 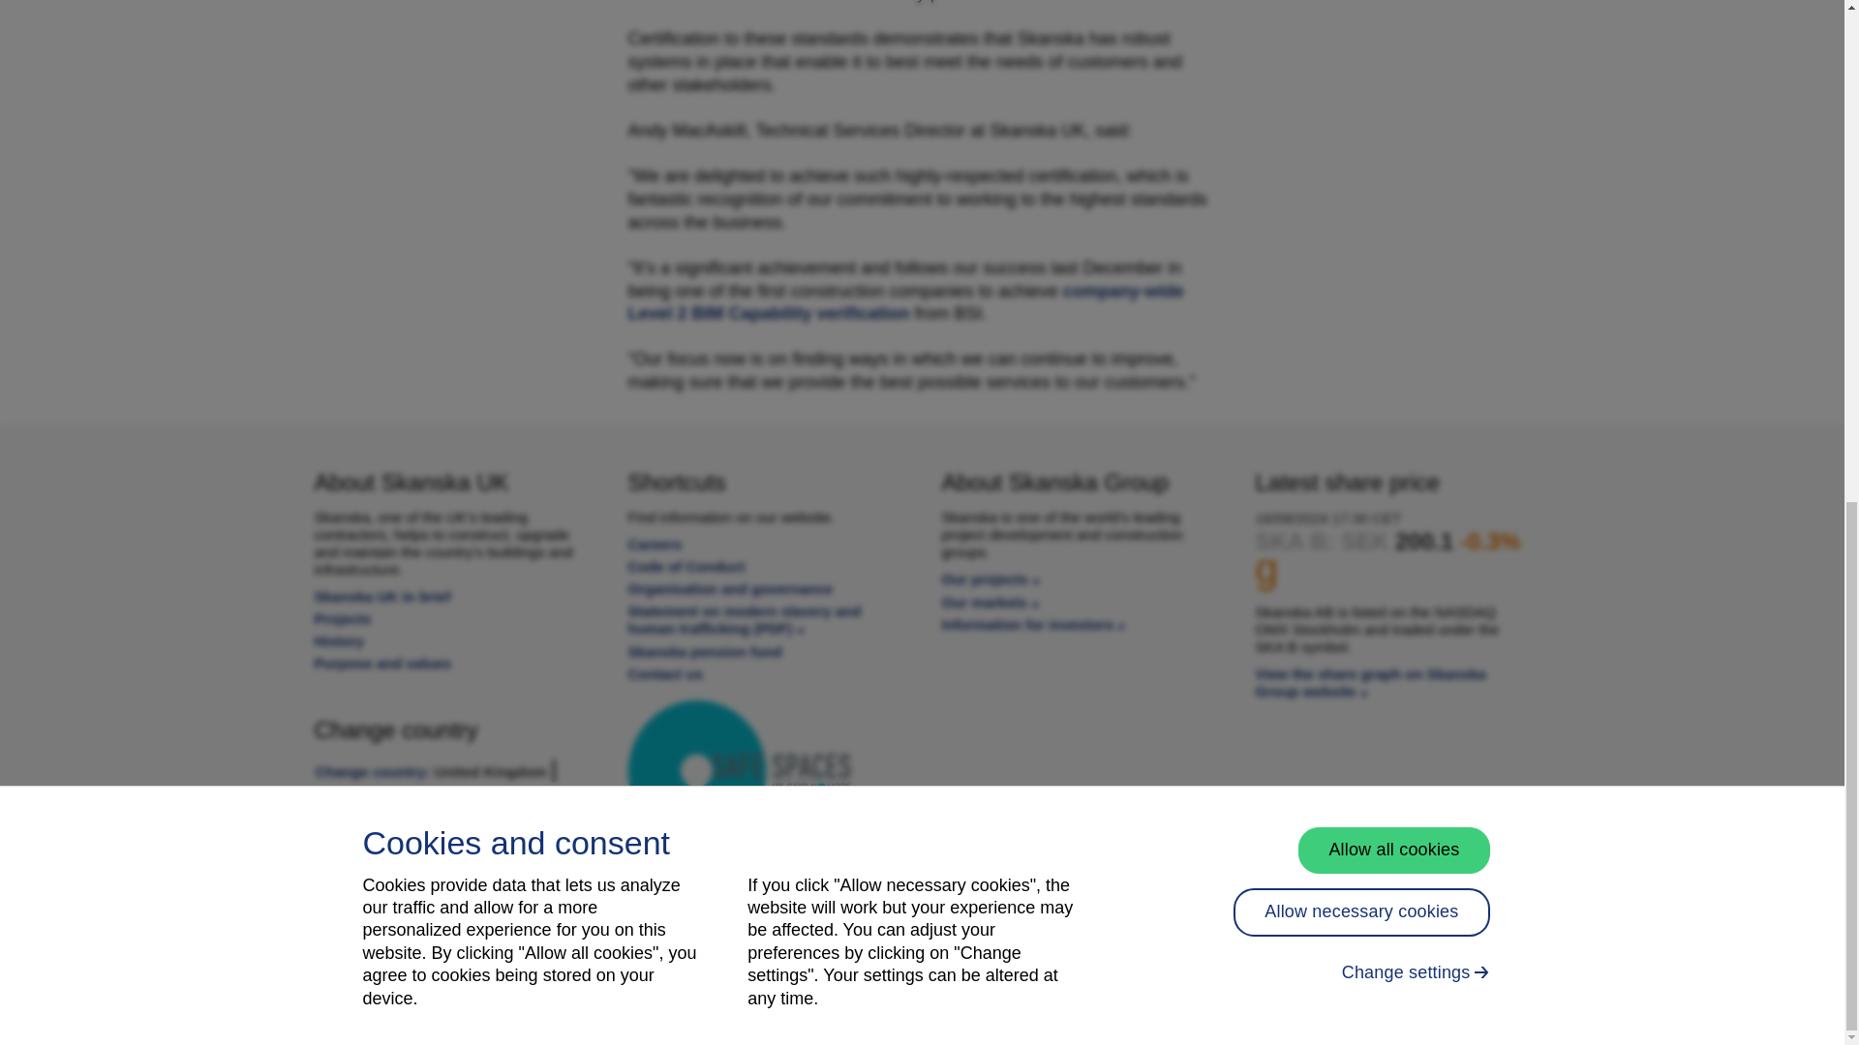 I want to click on Change country, so click(x=451, y=771).